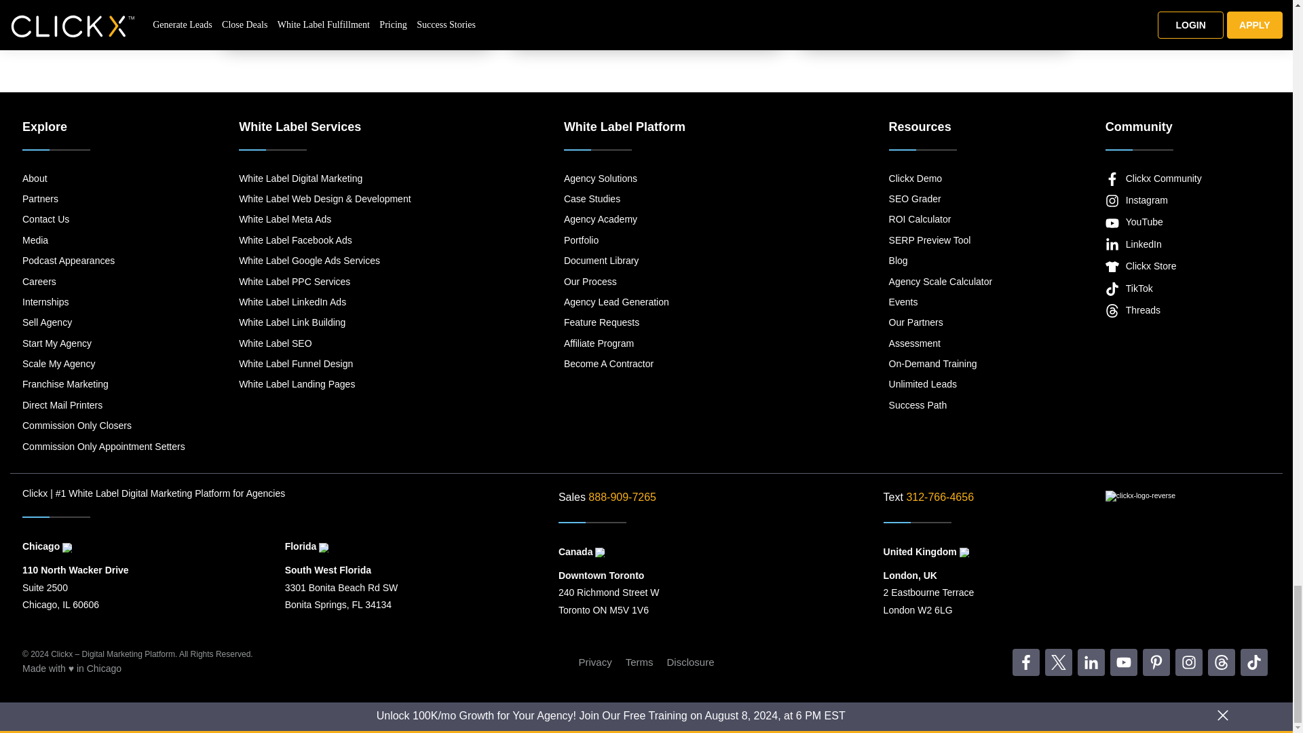 This screenshot has height=733, width=1303. Describe the element at coordinates (103, 198) in the screenshot. I see `Partners` at that location.